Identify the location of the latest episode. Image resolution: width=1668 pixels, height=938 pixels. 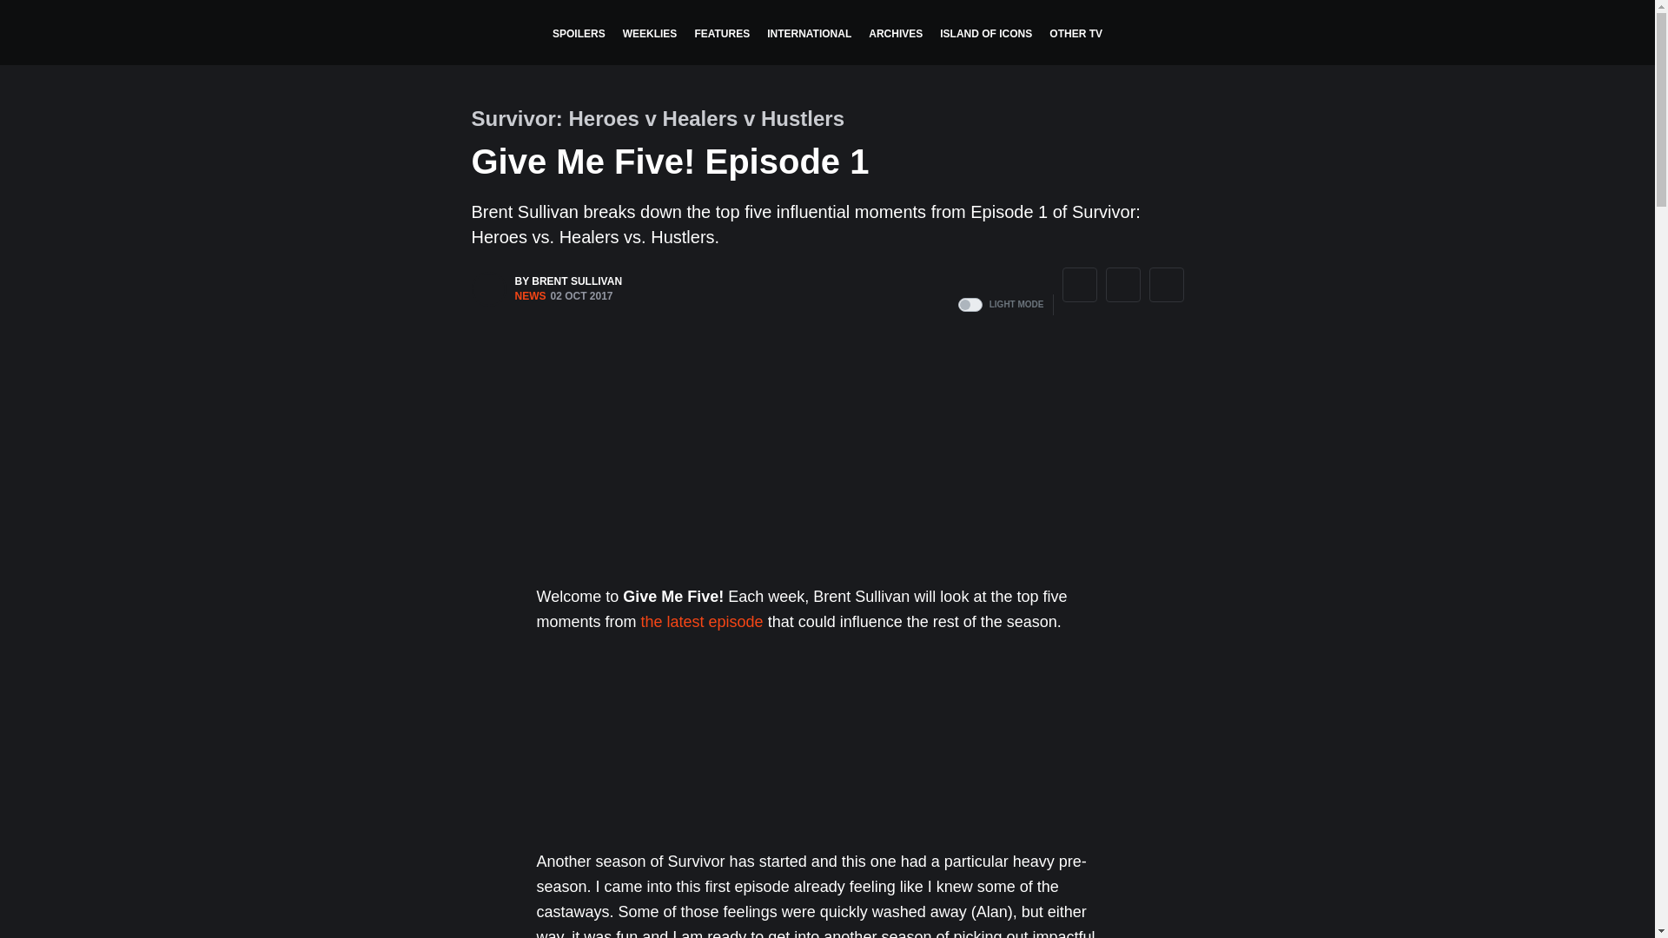
(702, 622).